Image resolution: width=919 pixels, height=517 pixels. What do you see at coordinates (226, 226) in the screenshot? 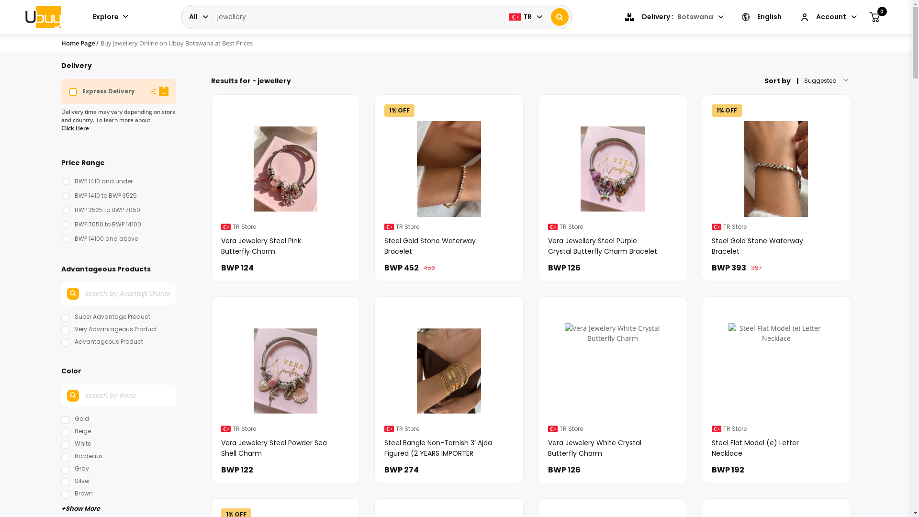
I see `TR Store` at bounding box center [226, 226].